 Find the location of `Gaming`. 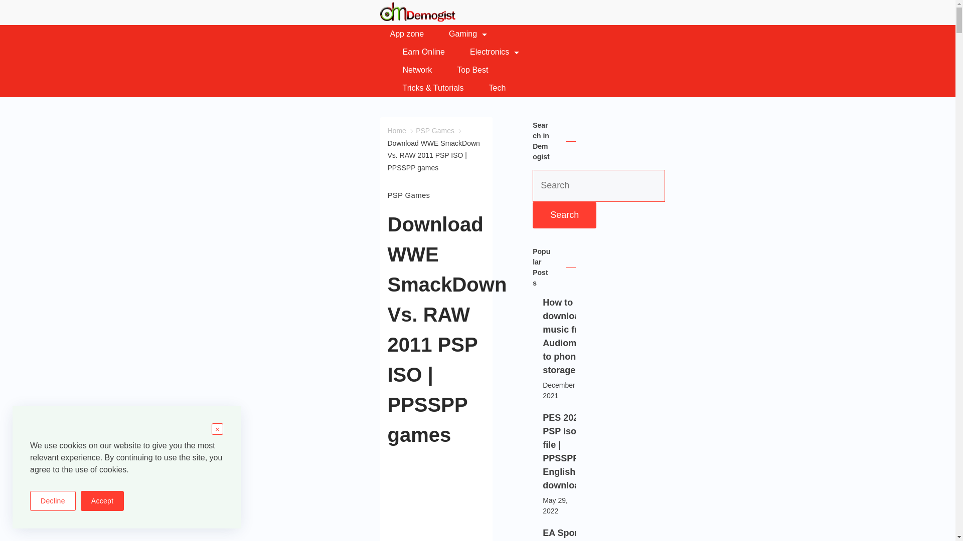

Gaming is located at coordinates (467, 34).